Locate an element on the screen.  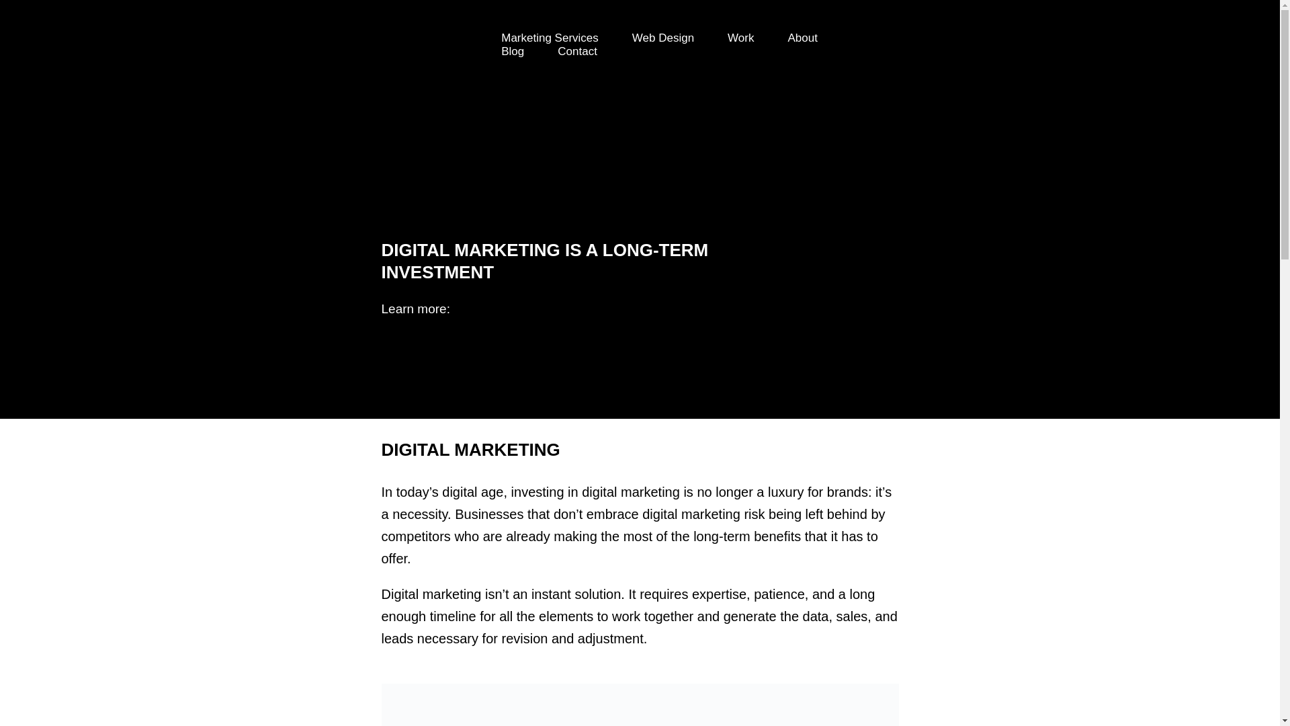
About is located at coordinates (802, 38).